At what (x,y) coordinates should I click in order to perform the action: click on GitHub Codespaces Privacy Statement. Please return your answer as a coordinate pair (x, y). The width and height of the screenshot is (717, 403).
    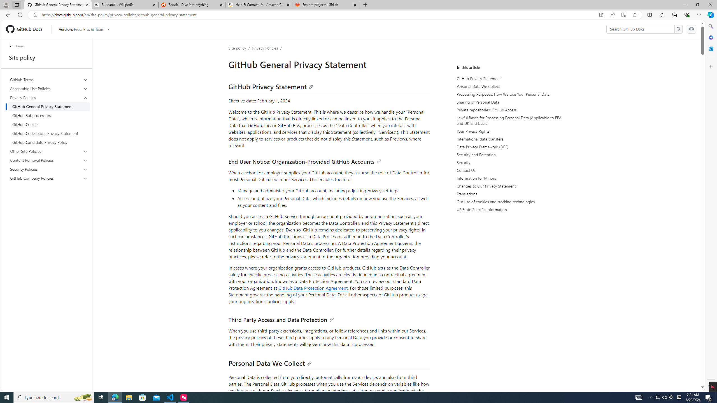
    Looking at the image, I should click on (49, 133).